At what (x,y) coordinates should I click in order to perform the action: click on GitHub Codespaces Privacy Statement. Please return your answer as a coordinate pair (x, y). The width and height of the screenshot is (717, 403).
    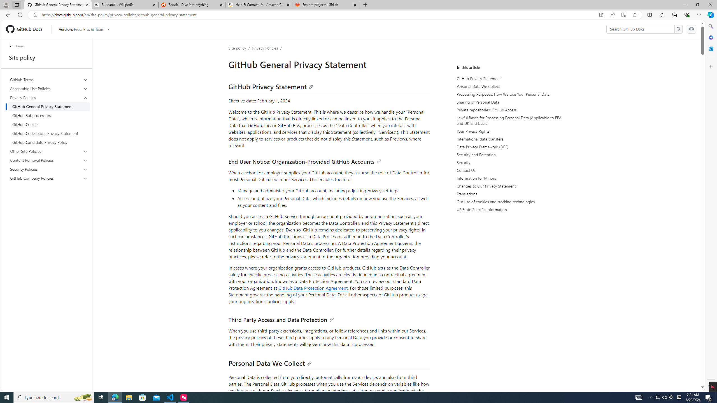
    Looking at the image, I should click on (49, 133).